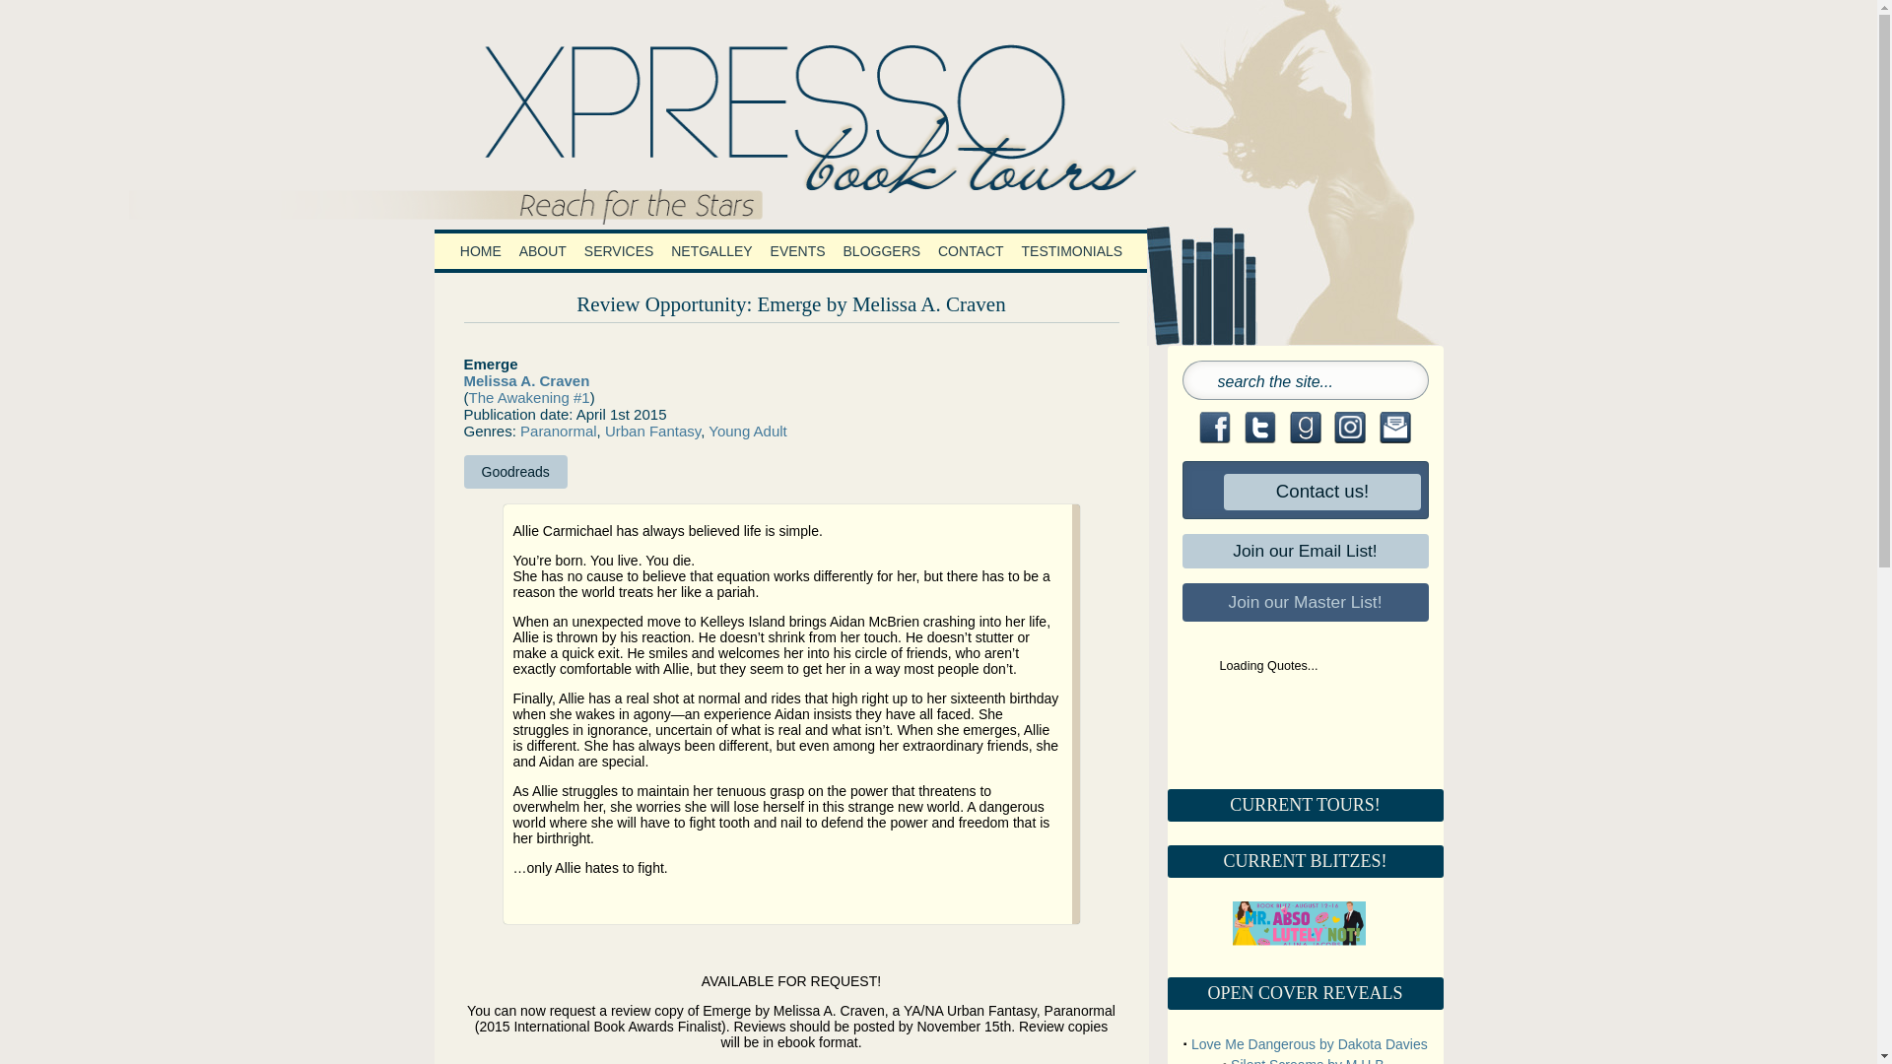  Describe the element at coordinates (710, 250) in the screenshot. I see `NETGALLEY` at that location.